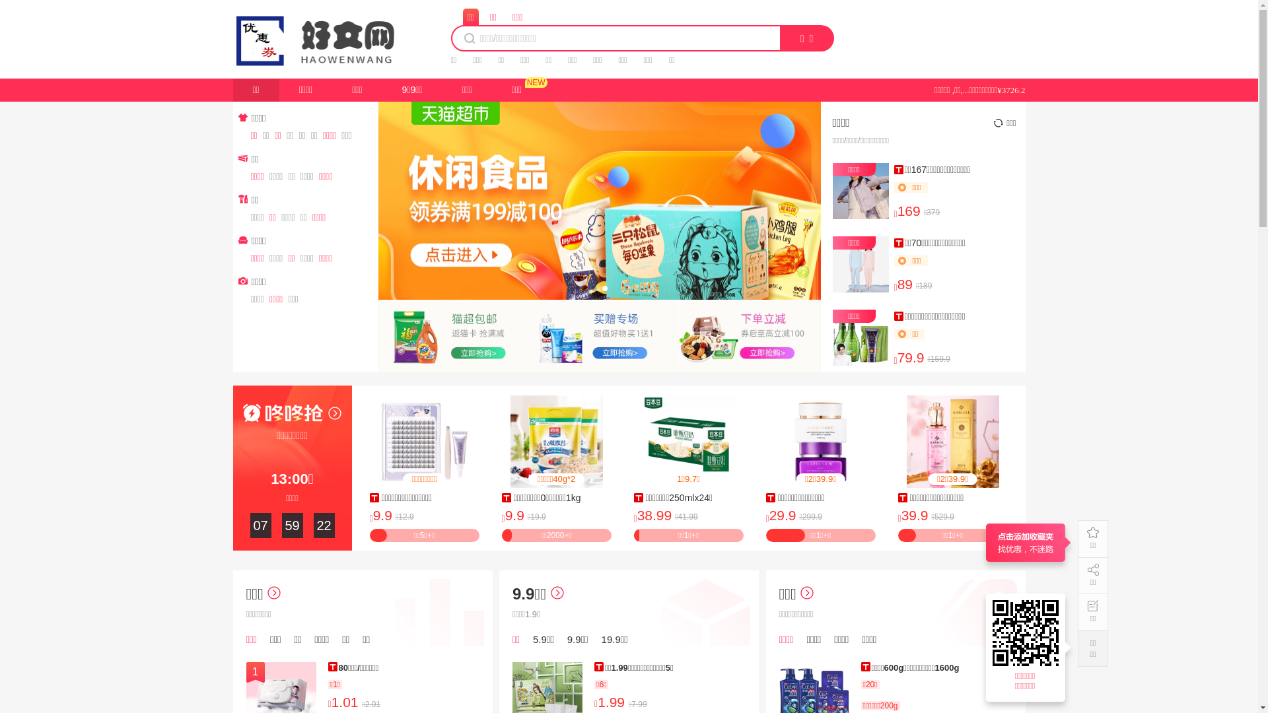 The height and width of the screenshot is (713, 1268). Describe the element at coordinates (1028, 633) in the screenshot. I see `https://57soft.cc` at that location.